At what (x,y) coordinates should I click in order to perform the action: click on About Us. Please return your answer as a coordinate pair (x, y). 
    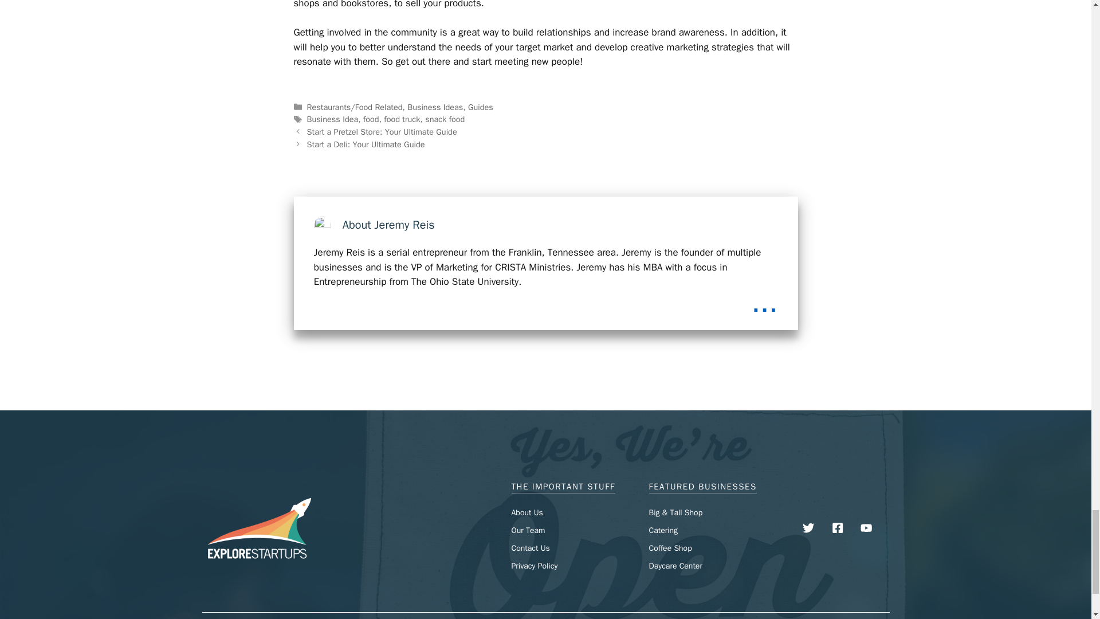
    Looking at the image, I should click on (527, 512).